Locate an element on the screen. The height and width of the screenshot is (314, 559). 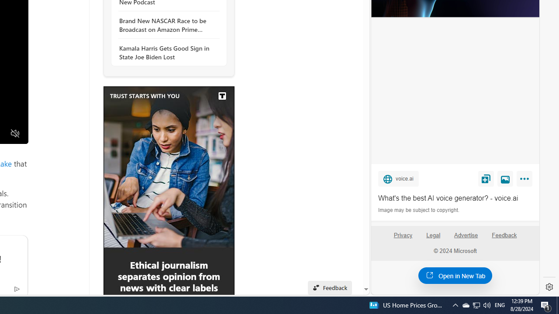
Advertise is located at coordinates (466, 239).